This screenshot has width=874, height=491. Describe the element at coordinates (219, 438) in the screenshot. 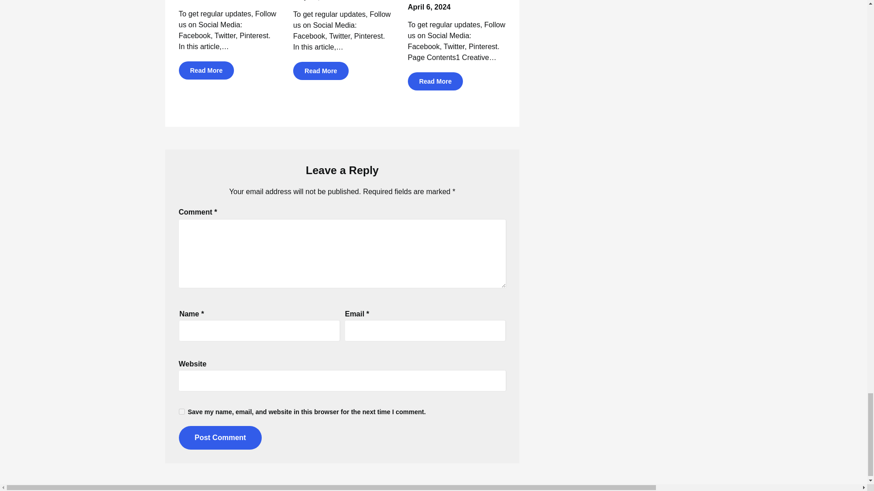

I see `Post Comment` at that location.